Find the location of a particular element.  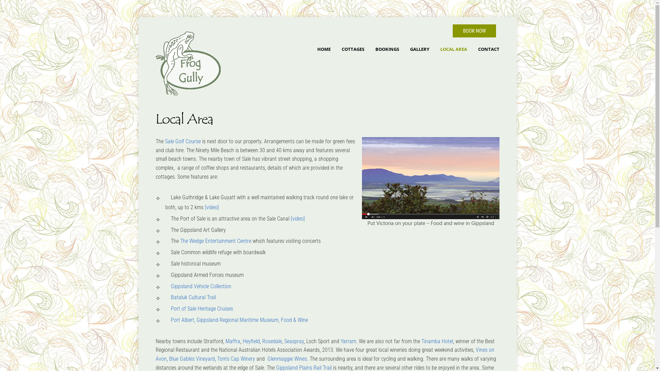

Yarram is located at coordinates (348, 341).